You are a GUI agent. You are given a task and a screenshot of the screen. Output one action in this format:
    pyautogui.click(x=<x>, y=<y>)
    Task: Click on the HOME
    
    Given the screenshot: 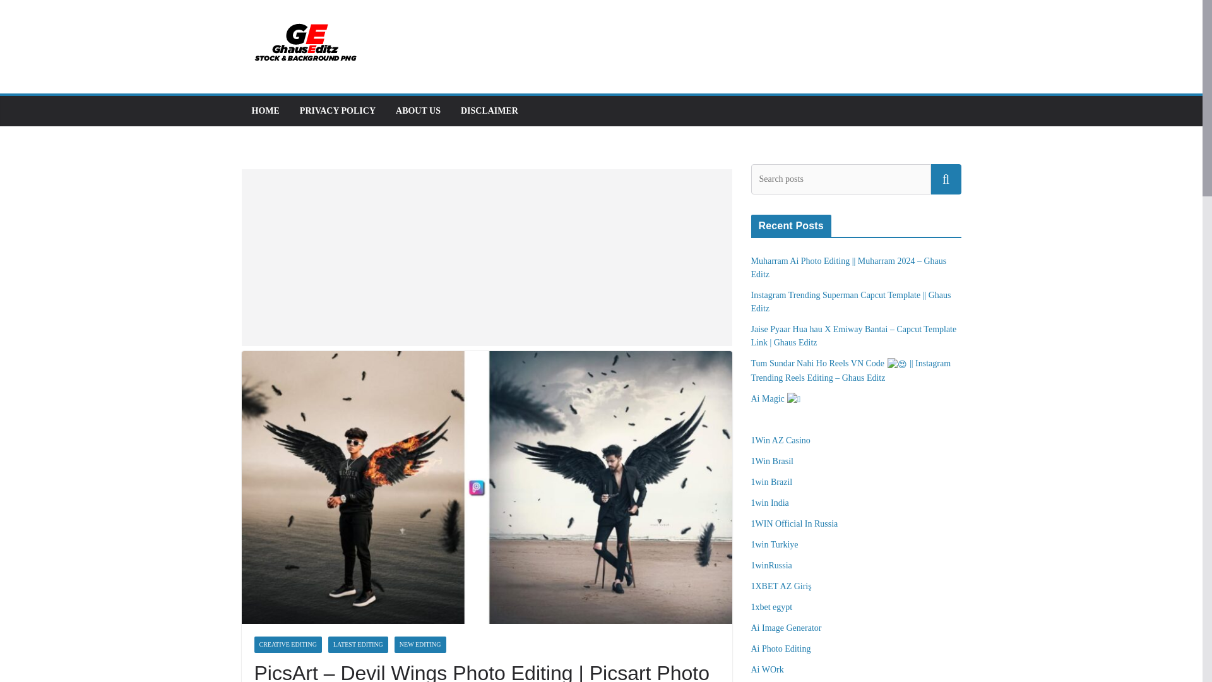 What is the action you would take?
    pyautogui.click(x=264, y=111)
    